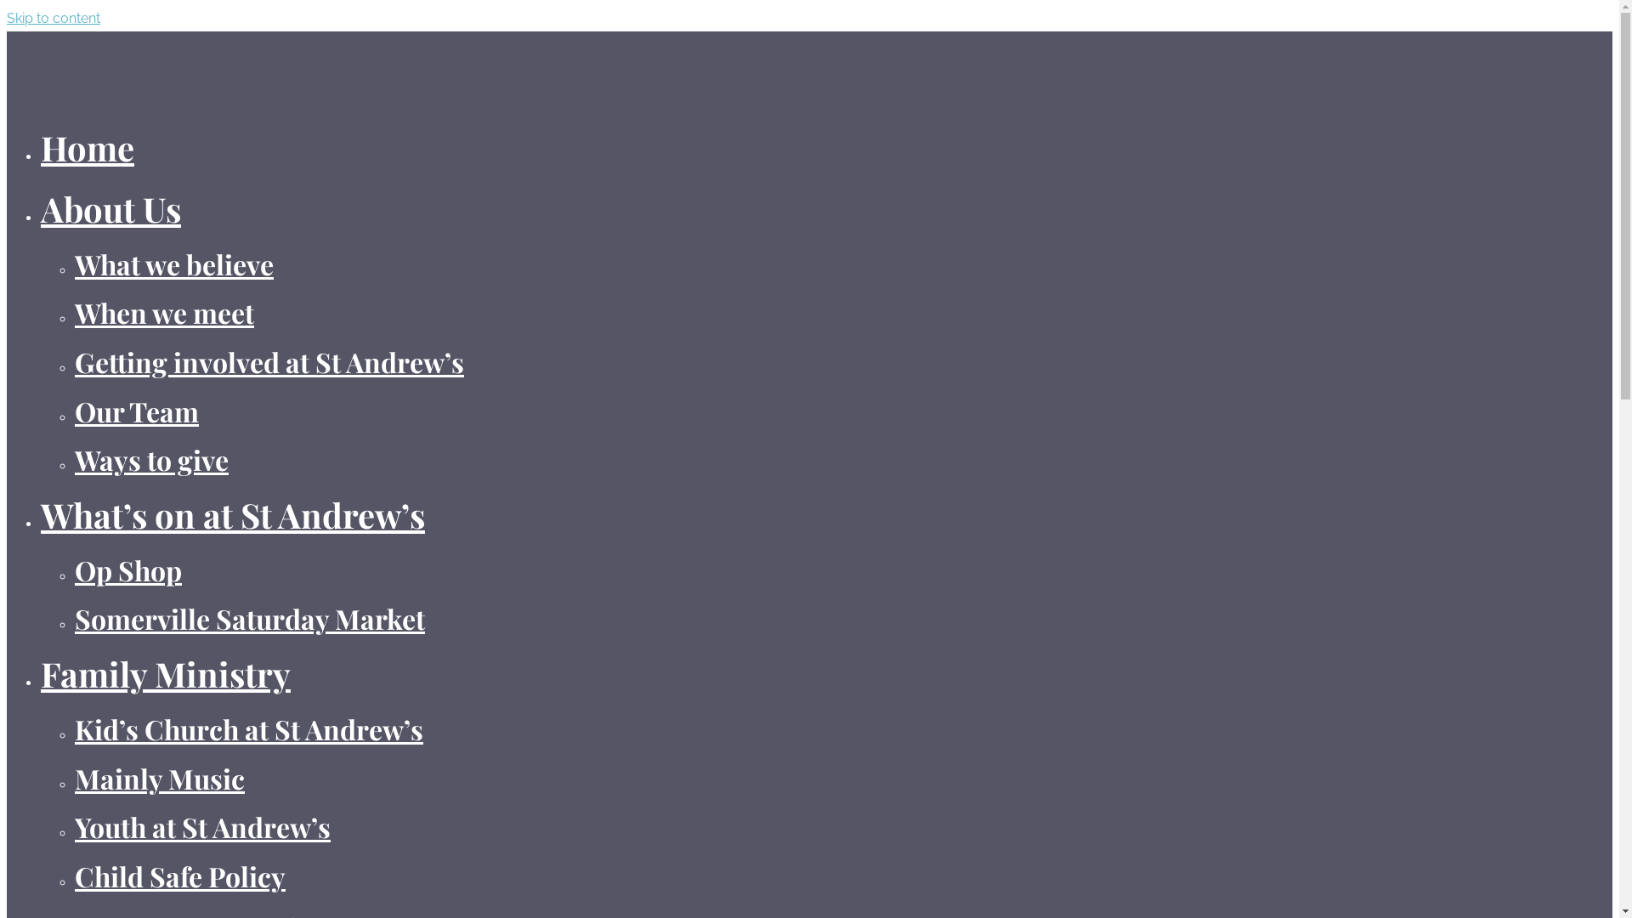  Describe the element at coordinates (128, 569) in the screenshot. I see `Op Shop` at that location.